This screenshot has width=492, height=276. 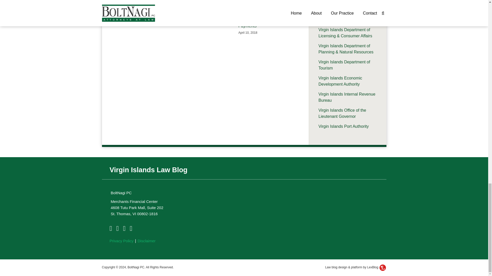 I want to click on Signs of Economic Improvement: USVI Bonds Pick Up, so click(x=147, y=10).